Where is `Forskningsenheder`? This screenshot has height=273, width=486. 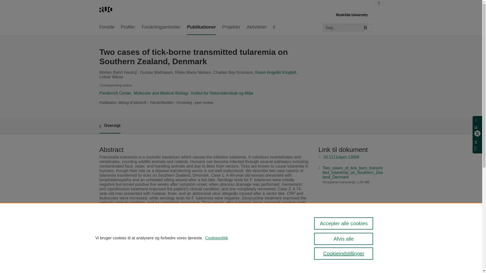 Forskningsenheder is located at coordinates (161, 27).